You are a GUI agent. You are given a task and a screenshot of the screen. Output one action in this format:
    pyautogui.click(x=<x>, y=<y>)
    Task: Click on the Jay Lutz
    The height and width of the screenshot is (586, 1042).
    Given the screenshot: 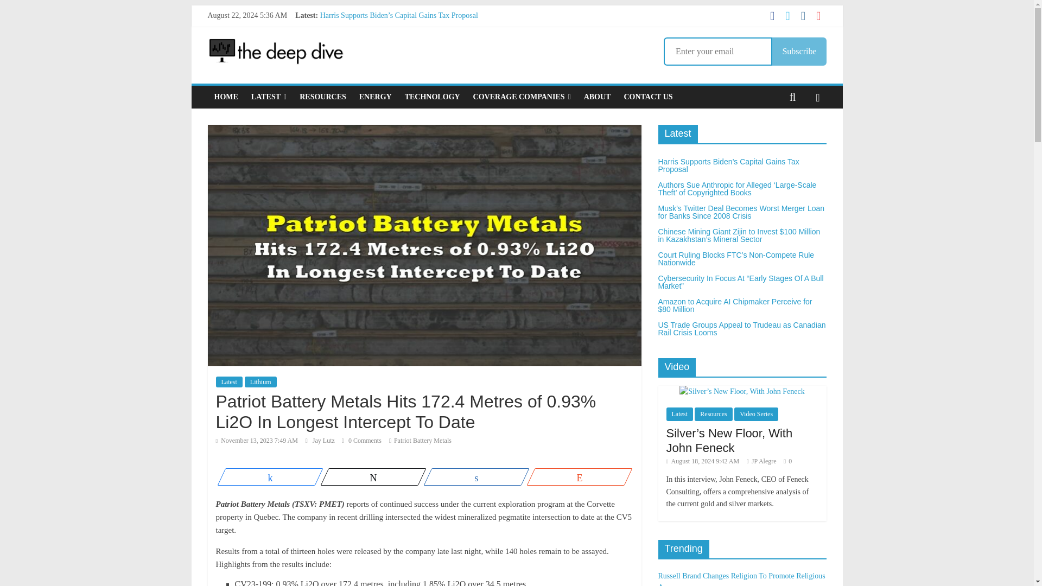 What is the action you would take?
    pyautogui.click(x=325, y=440)
    